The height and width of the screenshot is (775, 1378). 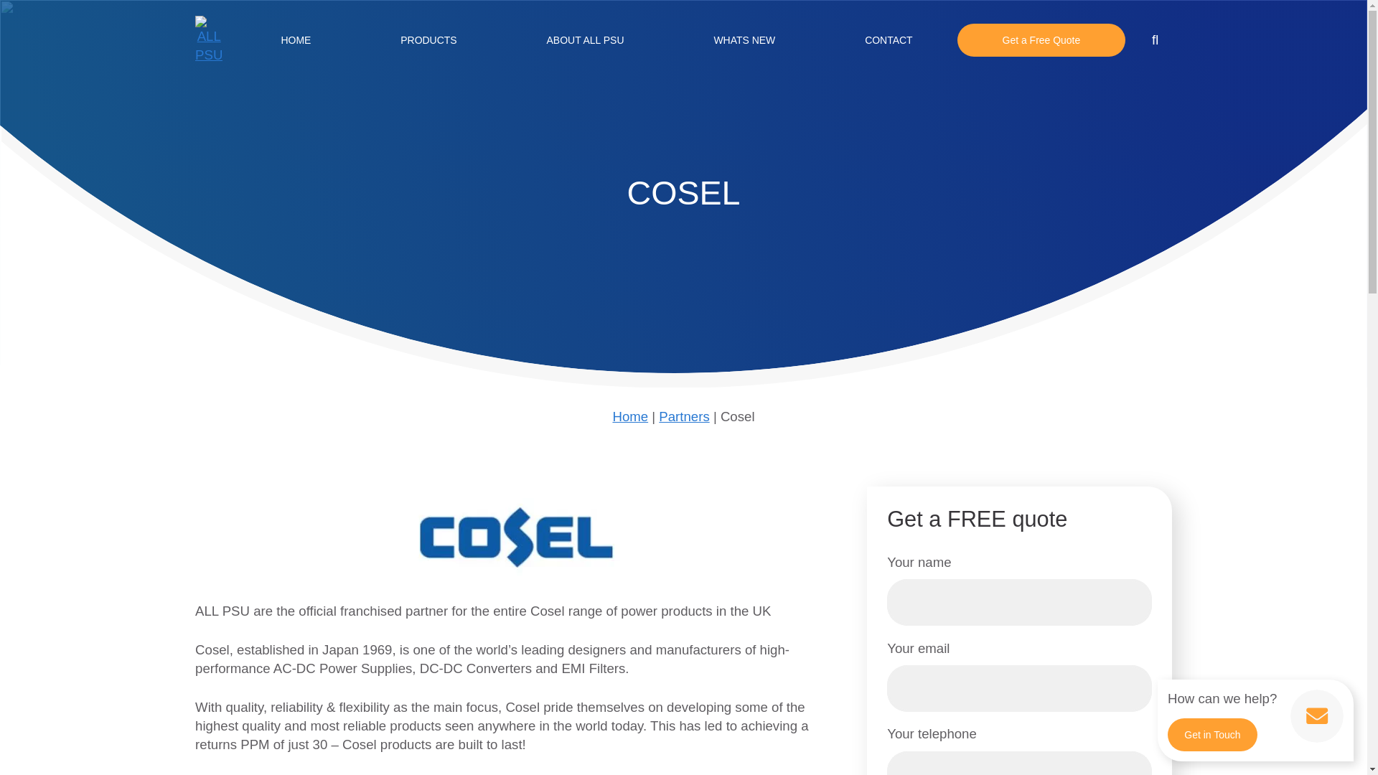 What do you see at coordinates (889, 40) in the screenshot?
I see `CONTACT` at bounding box center [889, 40].